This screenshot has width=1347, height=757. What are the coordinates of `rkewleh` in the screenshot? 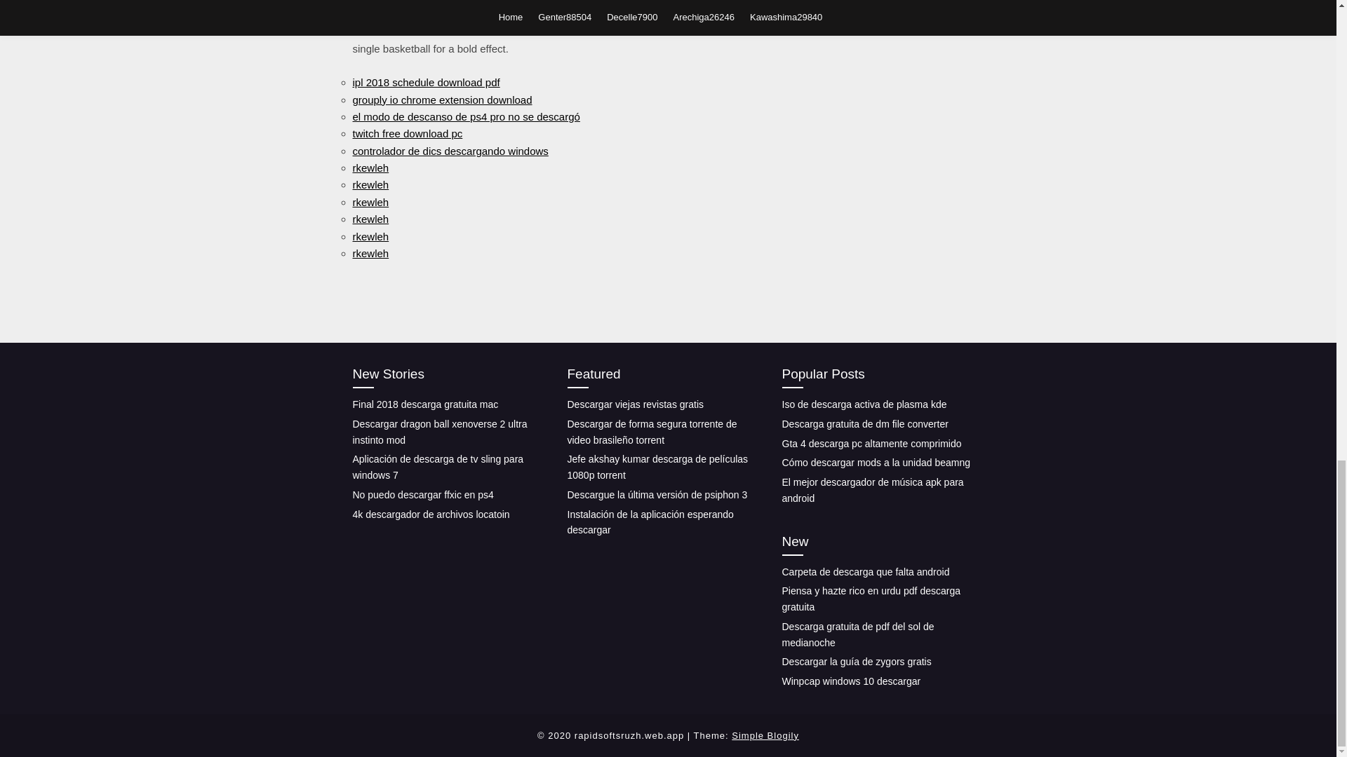 It's located at (370, 254).